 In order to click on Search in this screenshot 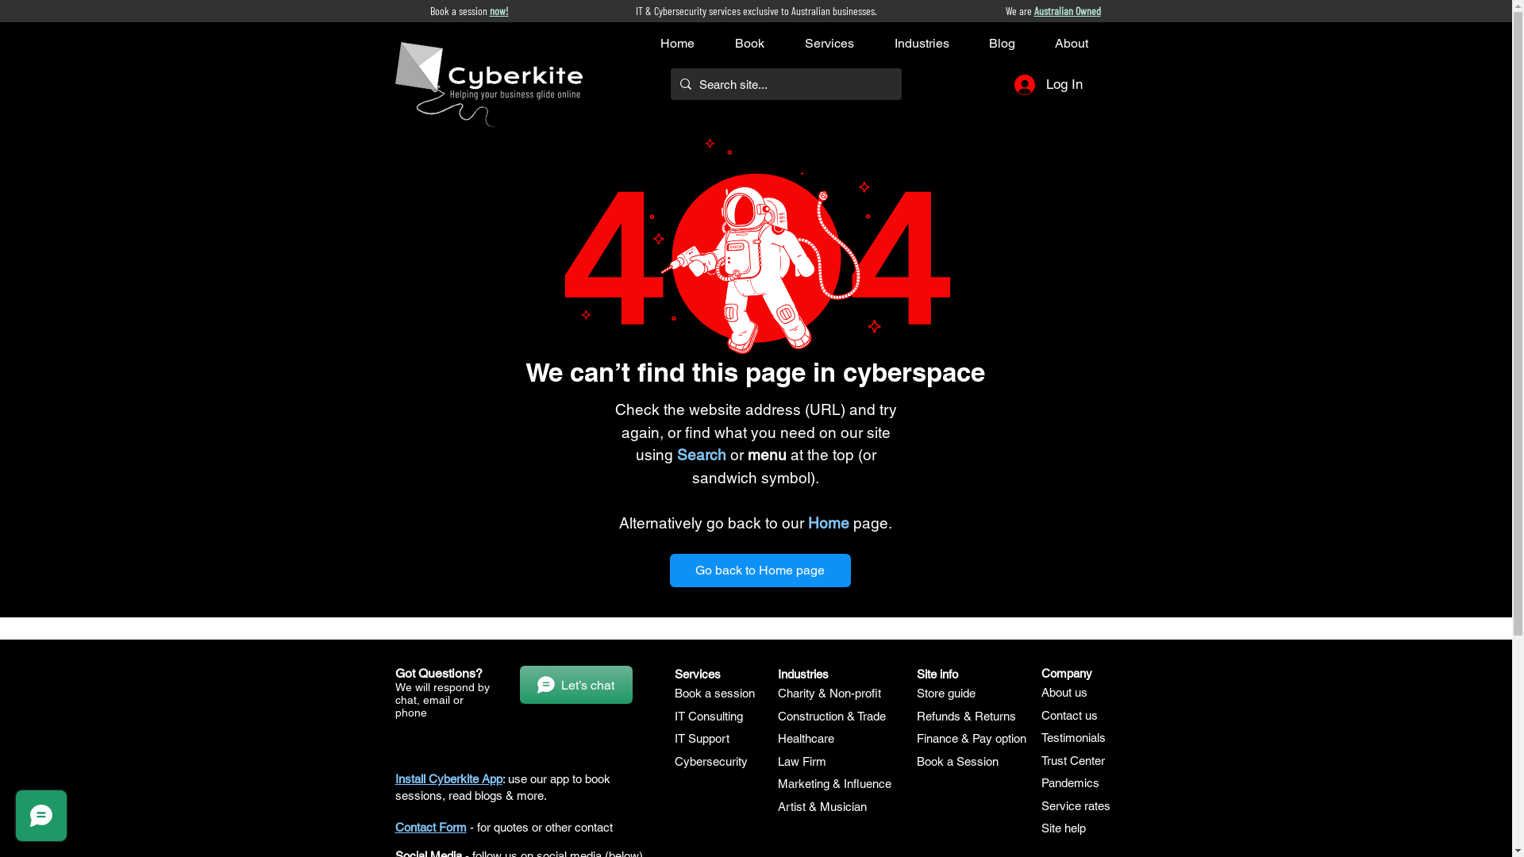, I will do `click(701, 455)`.